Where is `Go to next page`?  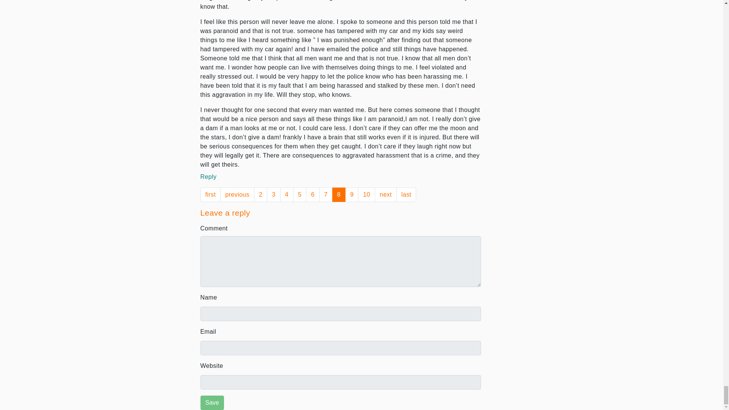 Go to next page is located at coordinates (385, 194).